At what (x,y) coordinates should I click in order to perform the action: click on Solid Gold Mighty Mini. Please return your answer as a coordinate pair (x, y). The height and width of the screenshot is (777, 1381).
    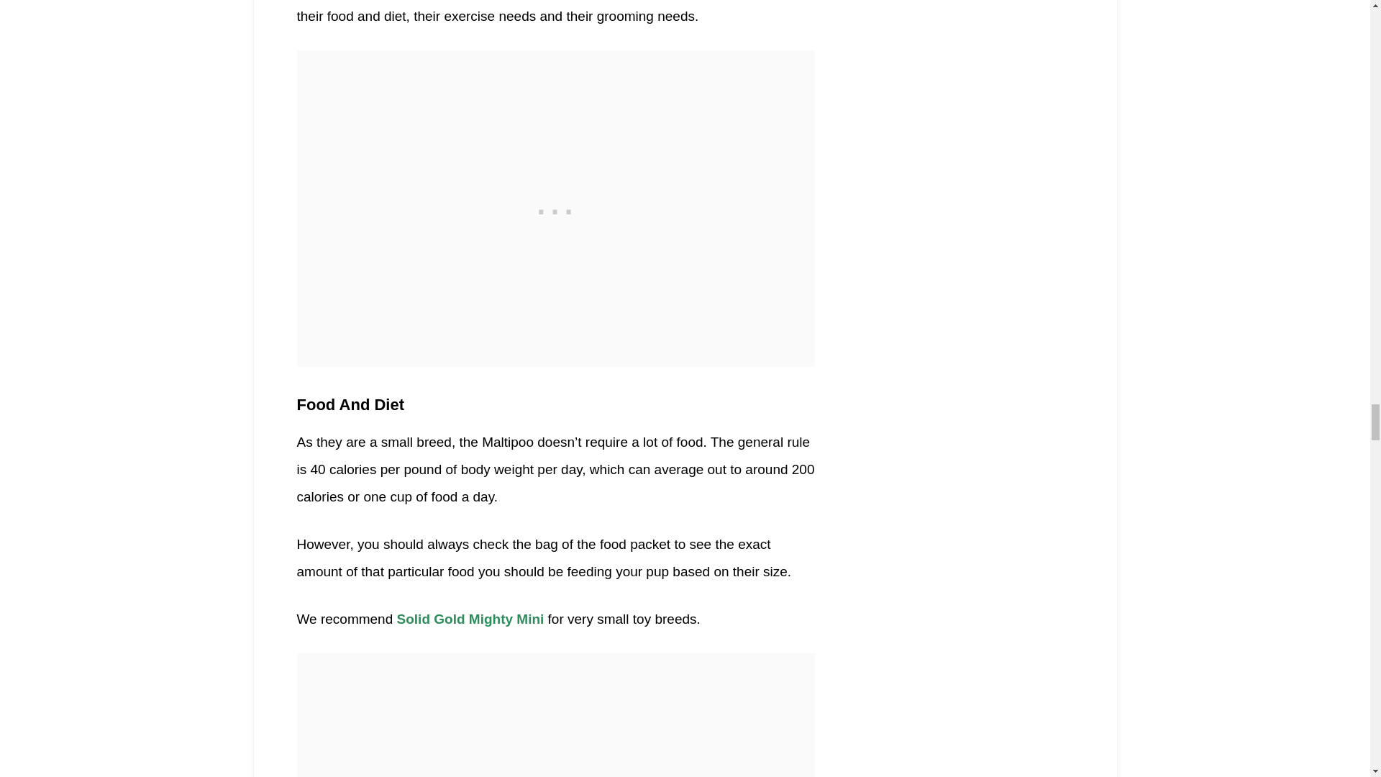
    Looking at the image, I should click on (473, 619).